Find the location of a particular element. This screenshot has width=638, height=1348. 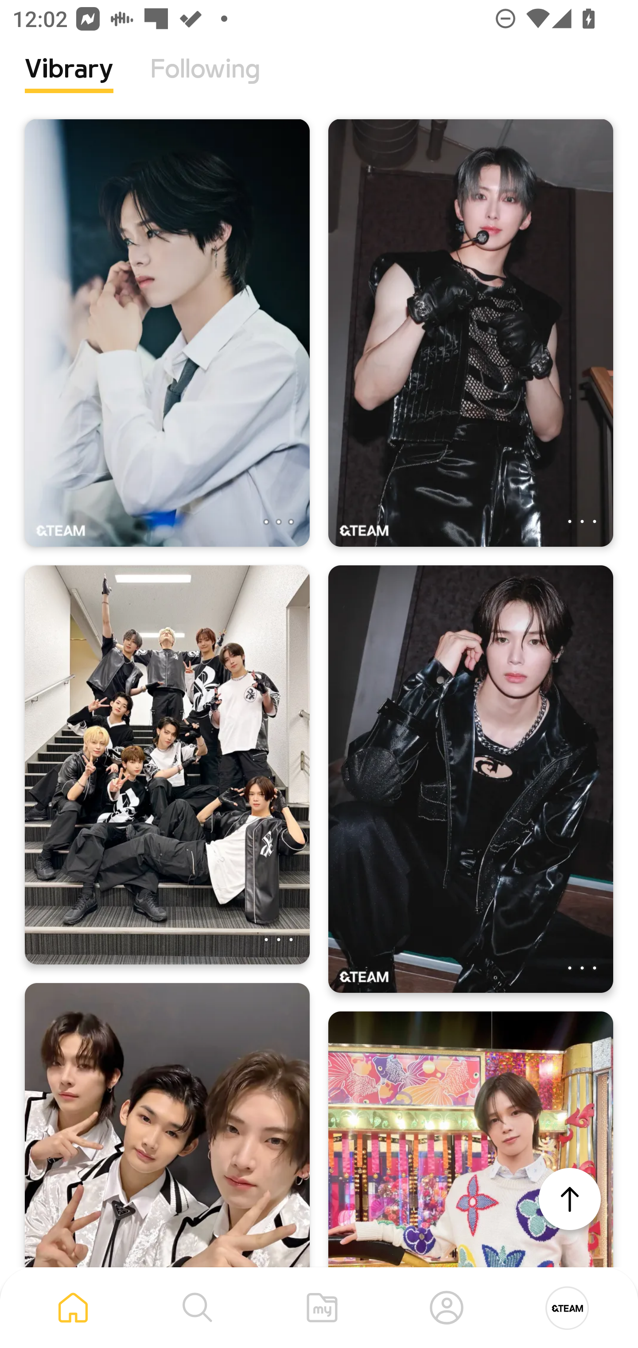

Following is located at coordinates (205, 82).